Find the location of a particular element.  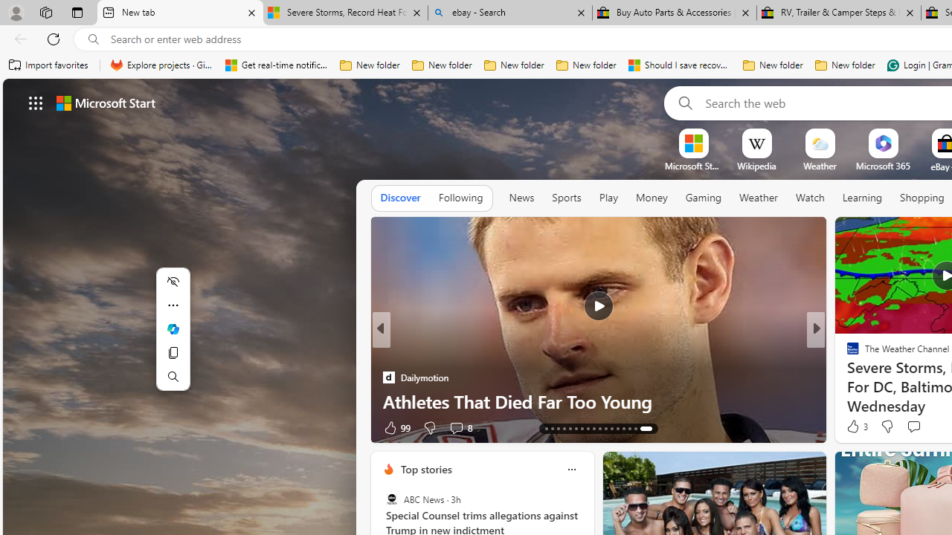

138 Like is located at coordinates (857, 427).